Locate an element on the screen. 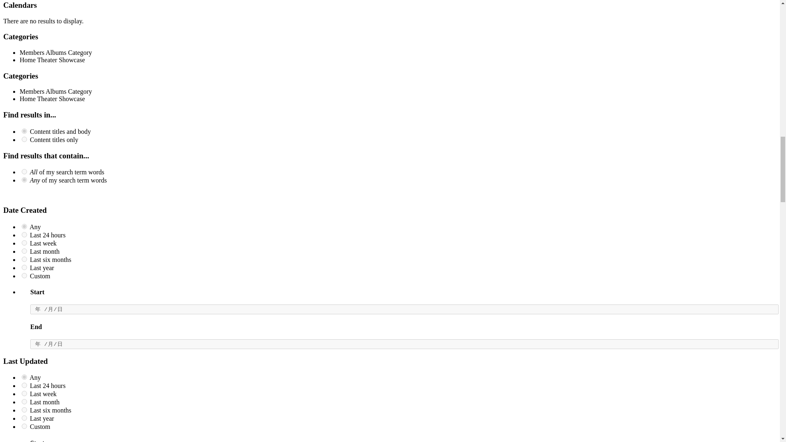 Image resolution: width=786 pixels, height=442 pixels. and is located at coordinates (24, 171).